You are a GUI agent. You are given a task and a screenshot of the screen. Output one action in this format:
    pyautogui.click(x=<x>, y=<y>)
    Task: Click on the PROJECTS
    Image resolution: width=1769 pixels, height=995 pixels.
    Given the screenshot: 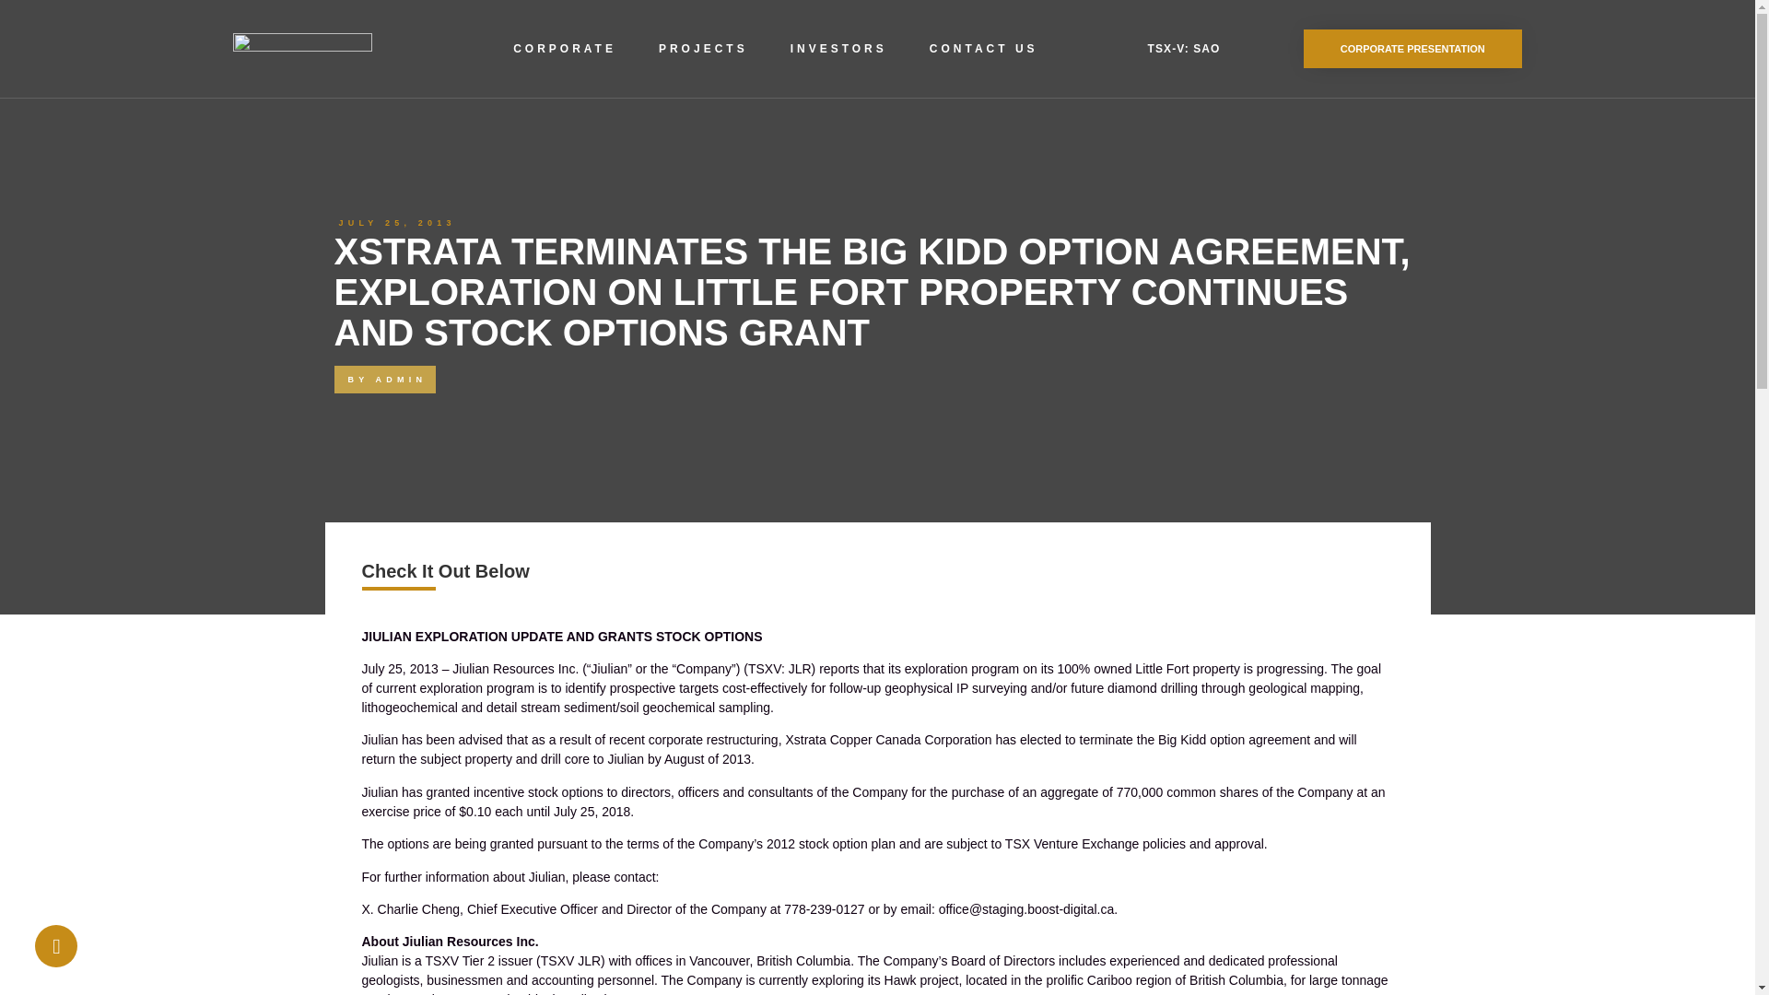 What is the action you would take?
    pyautogui.click(x=703, y=48)
    